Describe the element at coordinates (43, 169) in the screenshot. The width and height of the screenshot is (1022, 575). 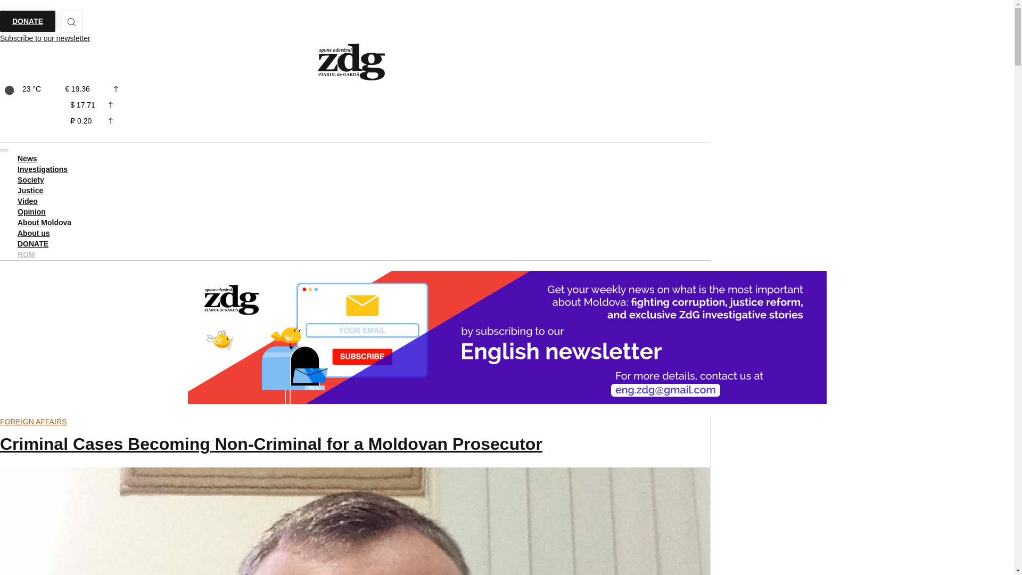
I see `Investigations` at that location.